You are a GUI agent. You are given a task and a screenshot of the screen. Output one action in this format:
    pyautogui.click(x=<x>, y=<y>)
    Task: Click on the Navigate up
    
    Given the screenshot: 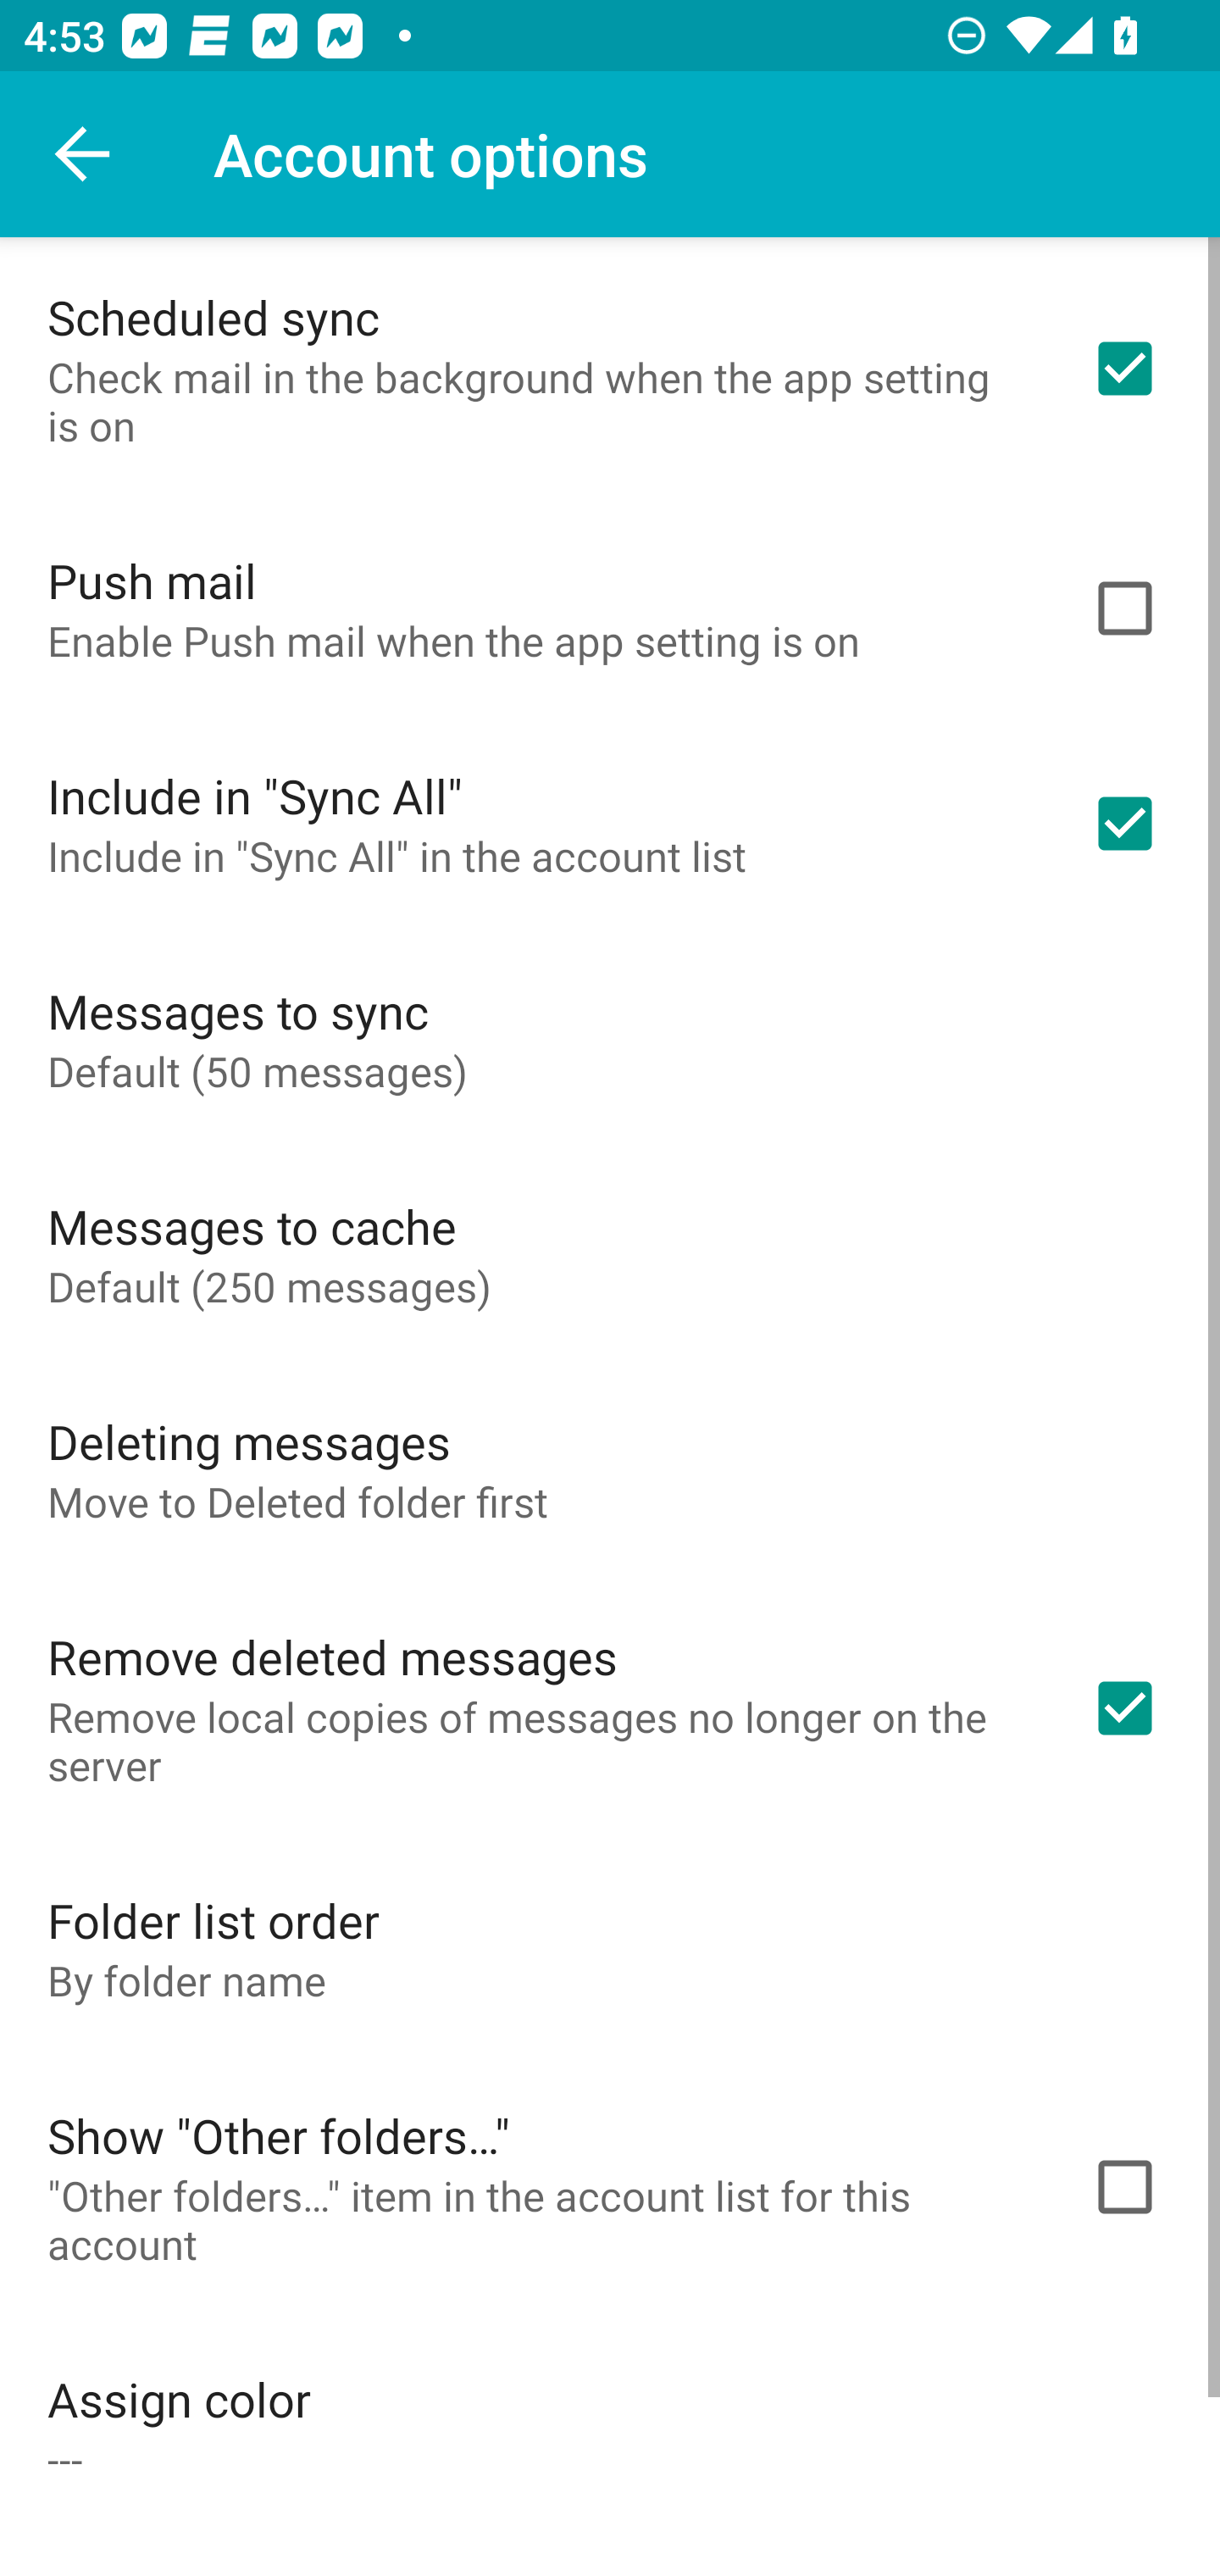 What is the action you would take?
    pyautogui.click(x=83, y=154)
    